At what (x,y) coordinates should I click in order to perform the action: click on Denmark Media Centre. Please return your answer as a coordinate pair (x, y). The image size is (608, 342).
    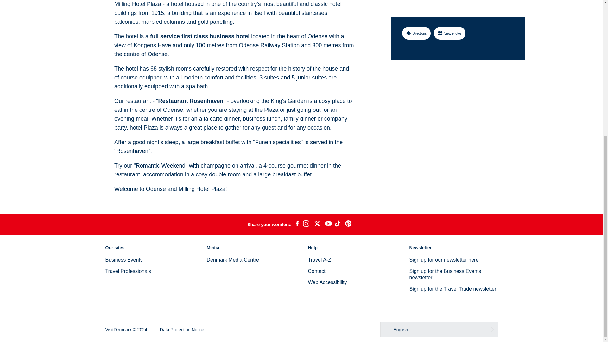
    Looking at the image, I should click on (232, 260).